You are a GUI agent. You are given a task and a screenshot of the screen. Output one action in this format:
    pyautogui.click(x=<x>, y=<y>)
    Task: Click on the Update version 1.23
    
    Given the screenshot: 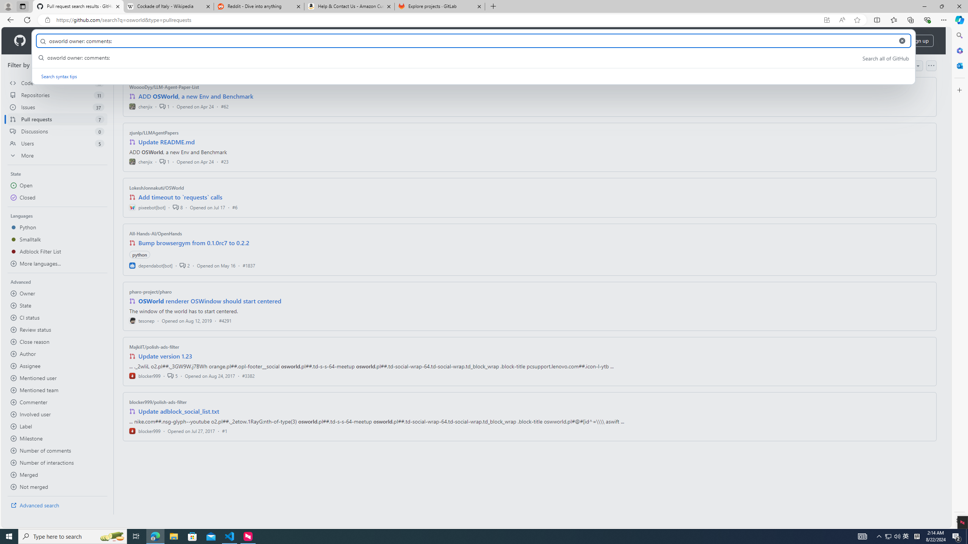 What is the action you would take?
    pyautogui.click(x=166, y=356)
    